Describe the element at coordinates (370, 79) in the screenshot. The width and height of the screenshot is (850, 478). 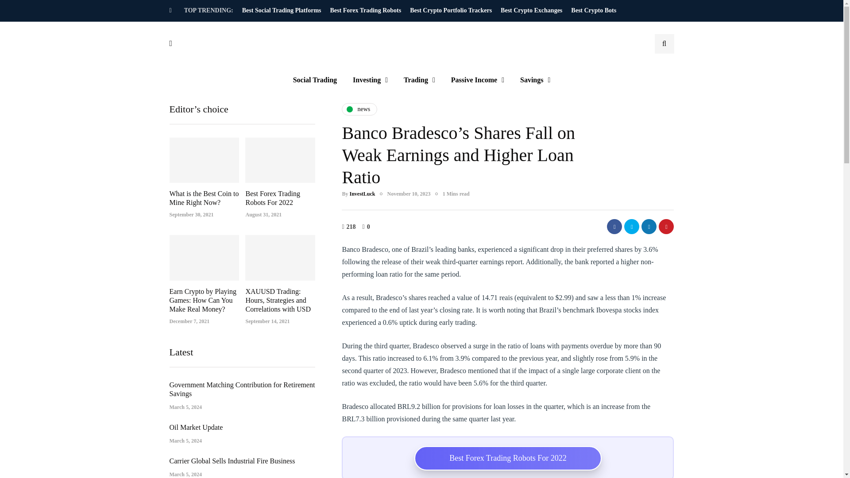
I see `Investing` at that location.